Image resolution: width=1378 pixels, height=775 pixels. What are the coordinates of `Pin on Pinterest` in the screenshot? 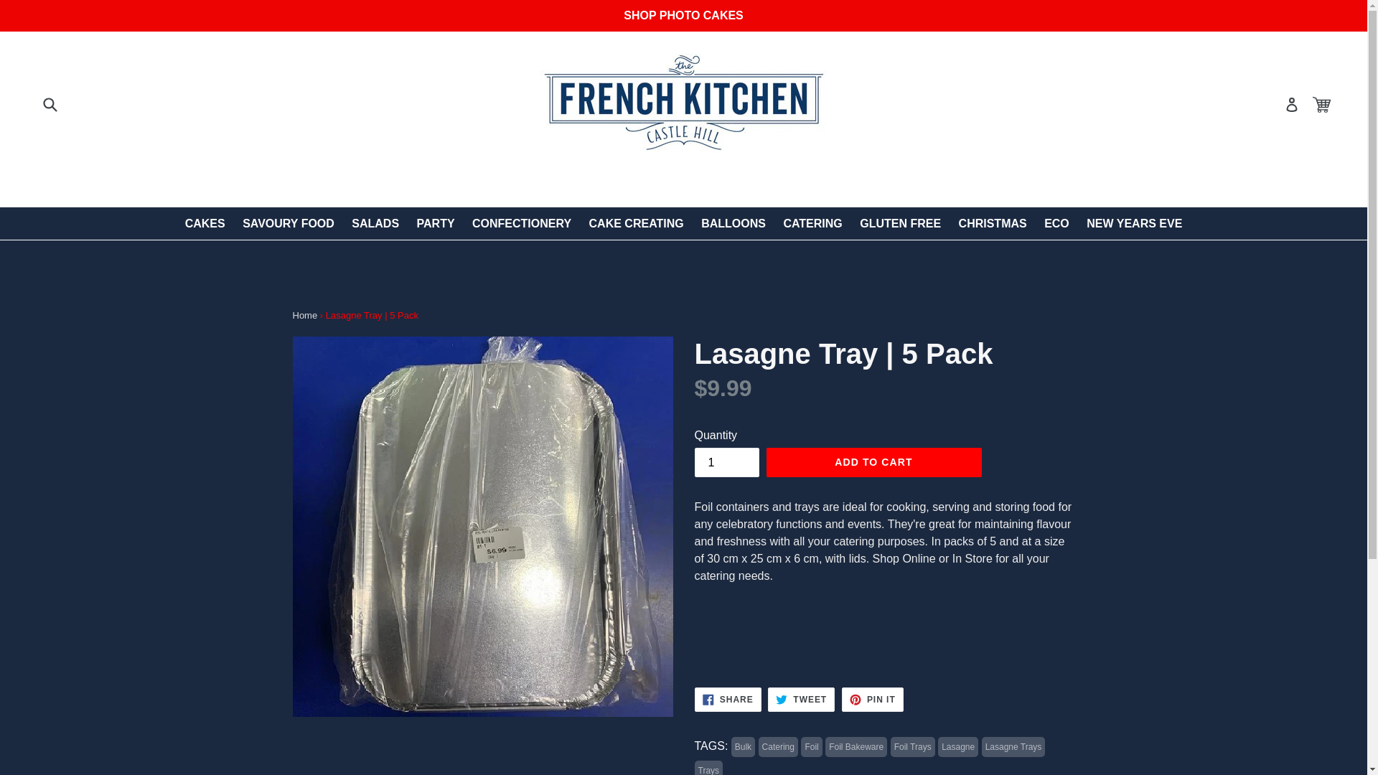 It's located at (900, 223).